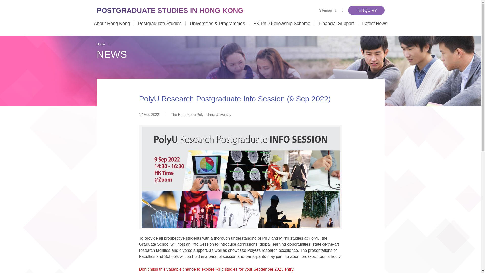 This screenshot has height=273, width=485. Describe the element at coordinates (325, 10) in the screenshot. I see `Sitemap` at that location.